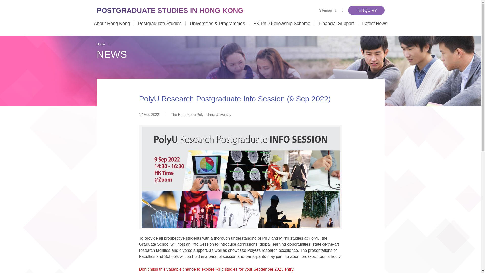 This screenshot has height=273, width=485. Describe the element at coordinates (325, 10) in the screenshot. I see `Sitemap` at that location.